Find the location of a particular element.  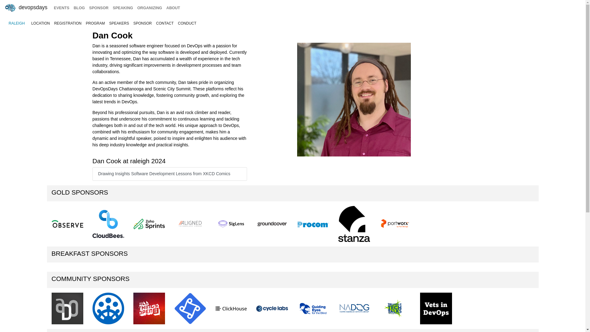

Guiding Eyes For The Blind is located at coordinates (313, 309).